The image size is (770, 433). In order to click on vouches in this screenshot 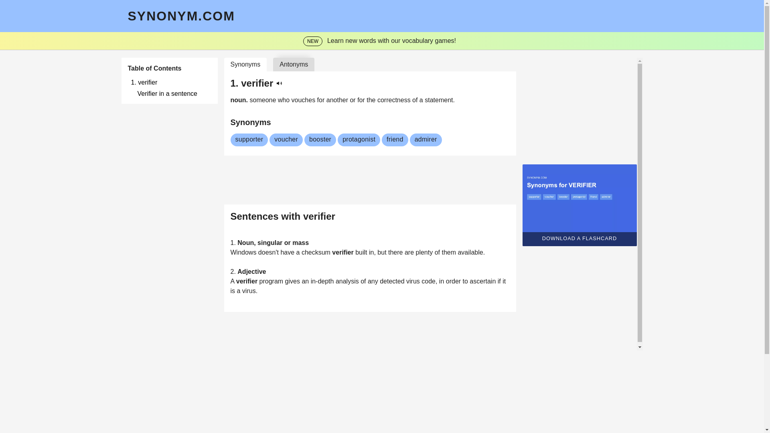, I will do `click(304, 100)`.